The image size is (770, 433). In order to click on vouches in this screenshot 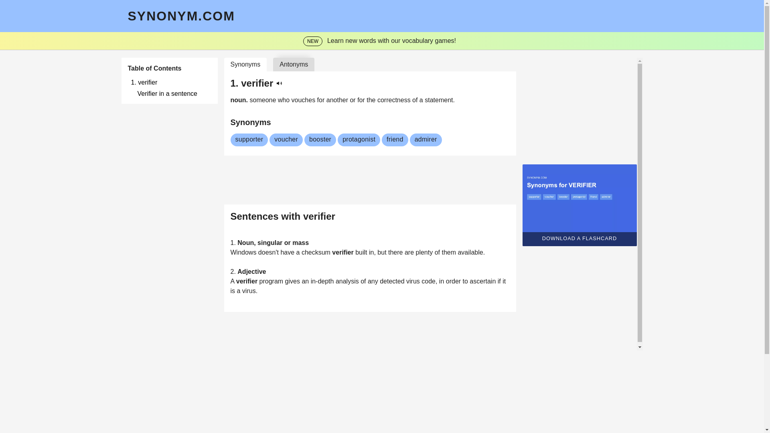, I will do `click(304, 100)`.